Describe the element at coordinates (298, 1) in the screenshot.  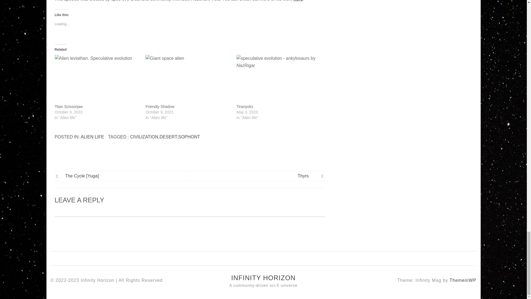
I see `here` at that location.